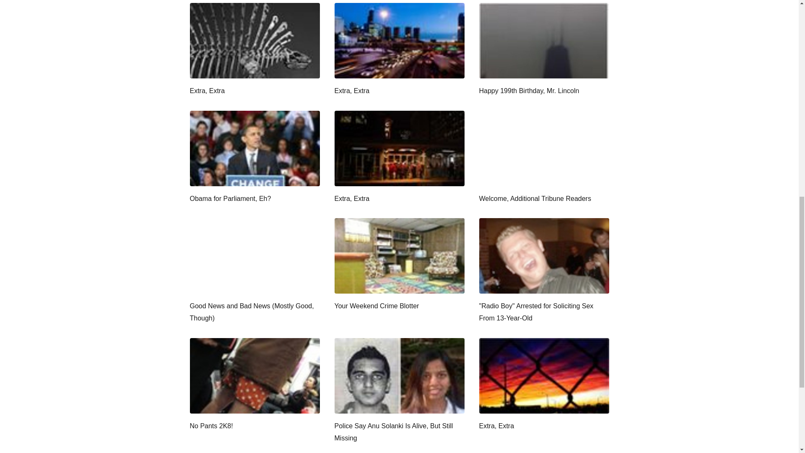 The height and width of the screenshot is (453, 805). Describe the element at coordinates (399, 391) in the screenshot. I see `Police Say Anu Solanki Is Alive, But Still Missing` at that location.